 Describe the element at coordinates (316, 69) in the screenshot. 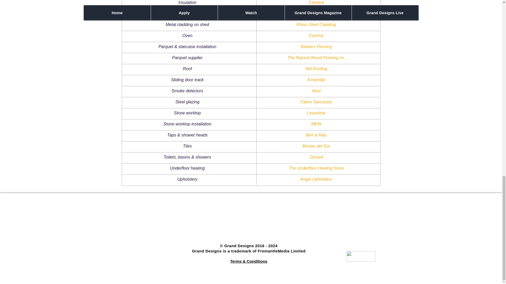

I see `AM Roofing` at that location.